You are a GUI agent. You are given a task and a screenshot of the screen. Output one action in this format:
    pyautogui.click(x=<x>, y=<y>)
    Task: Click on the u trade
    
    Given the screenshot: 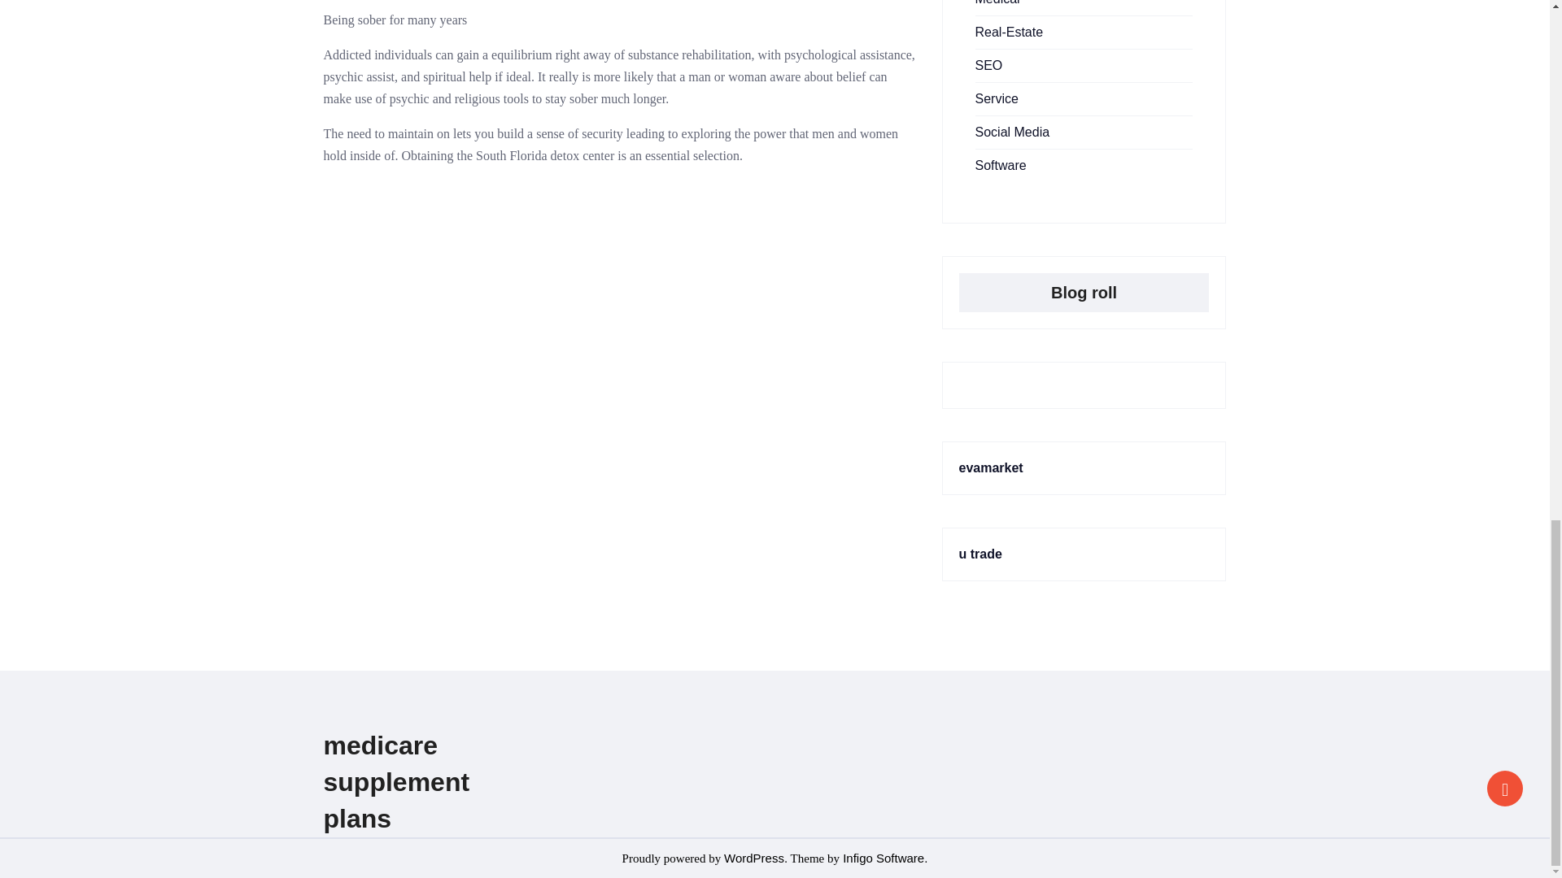 What is the action you would take?
    pyautogui.click(x=980, y=554)
    